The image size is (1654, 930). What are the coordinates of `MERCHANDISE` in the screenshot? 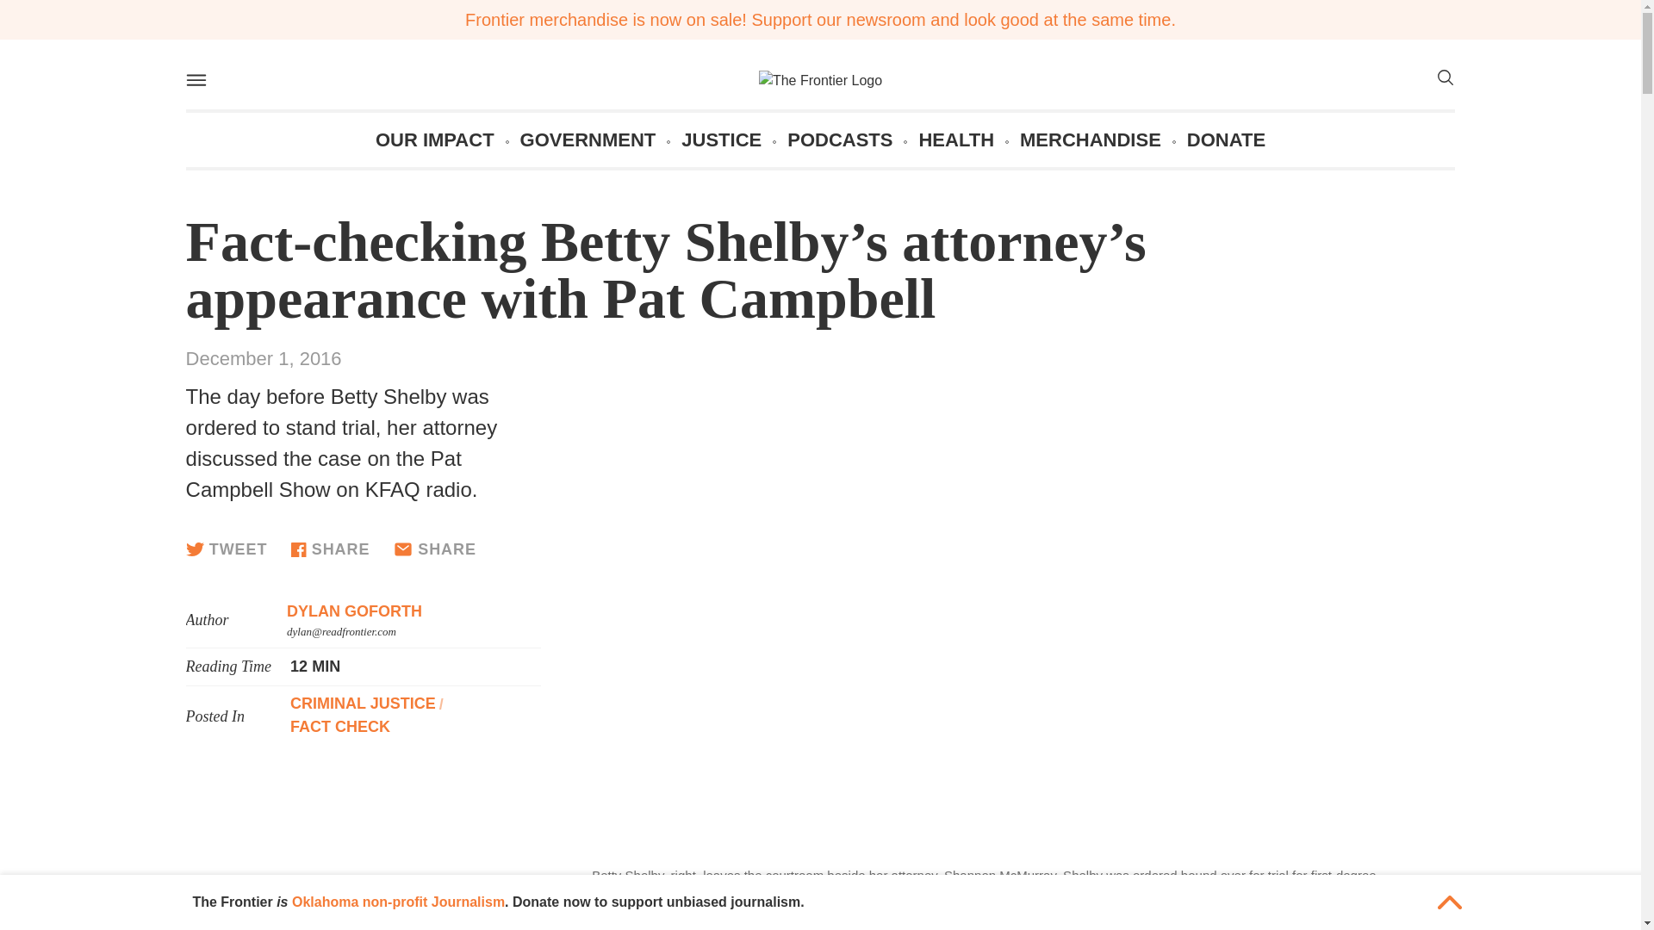 It's located at (1091, 139).